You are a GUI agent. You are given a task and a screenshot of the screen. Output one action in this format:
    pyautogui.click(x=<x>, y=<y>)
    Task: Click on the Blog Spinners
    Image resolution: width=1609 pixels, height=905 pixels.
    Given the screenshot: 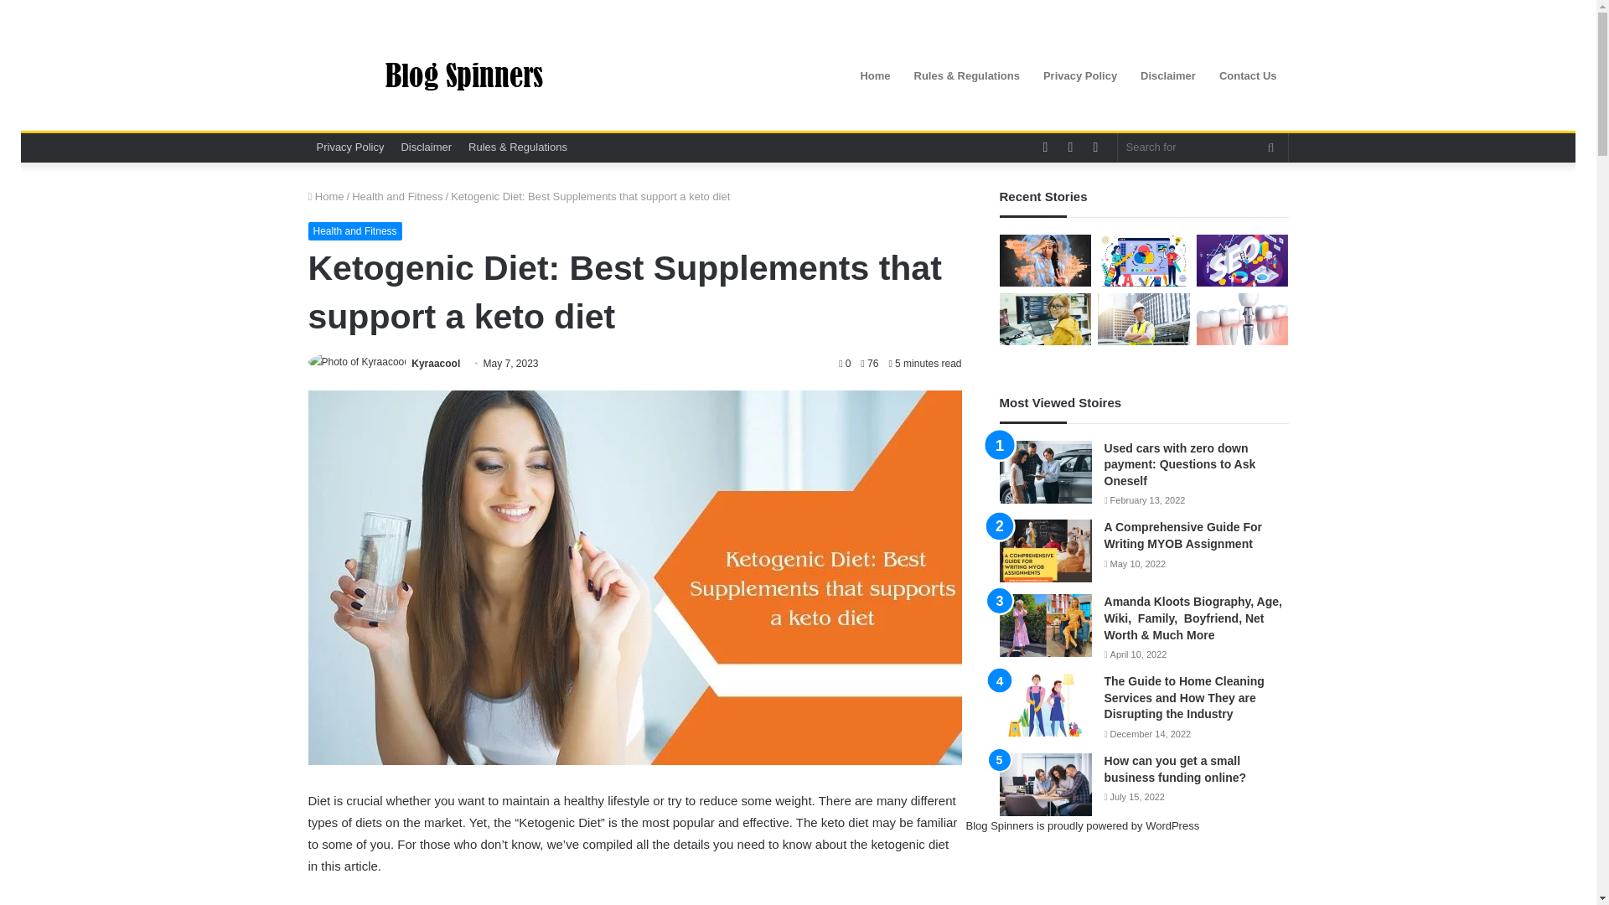 What is the action you would take?
    pyautogui.click(x=463, y=76)
    